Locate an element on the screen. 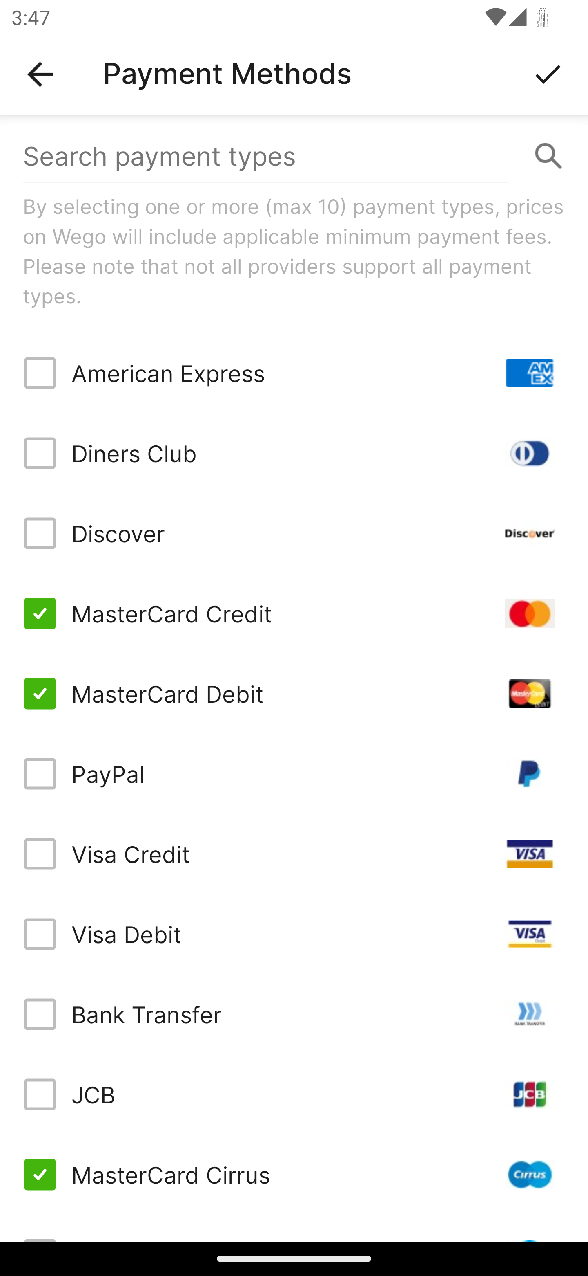 The width and height of the screenshot is (588, 1276). Search payment types  is located at coordinates (294, 156).